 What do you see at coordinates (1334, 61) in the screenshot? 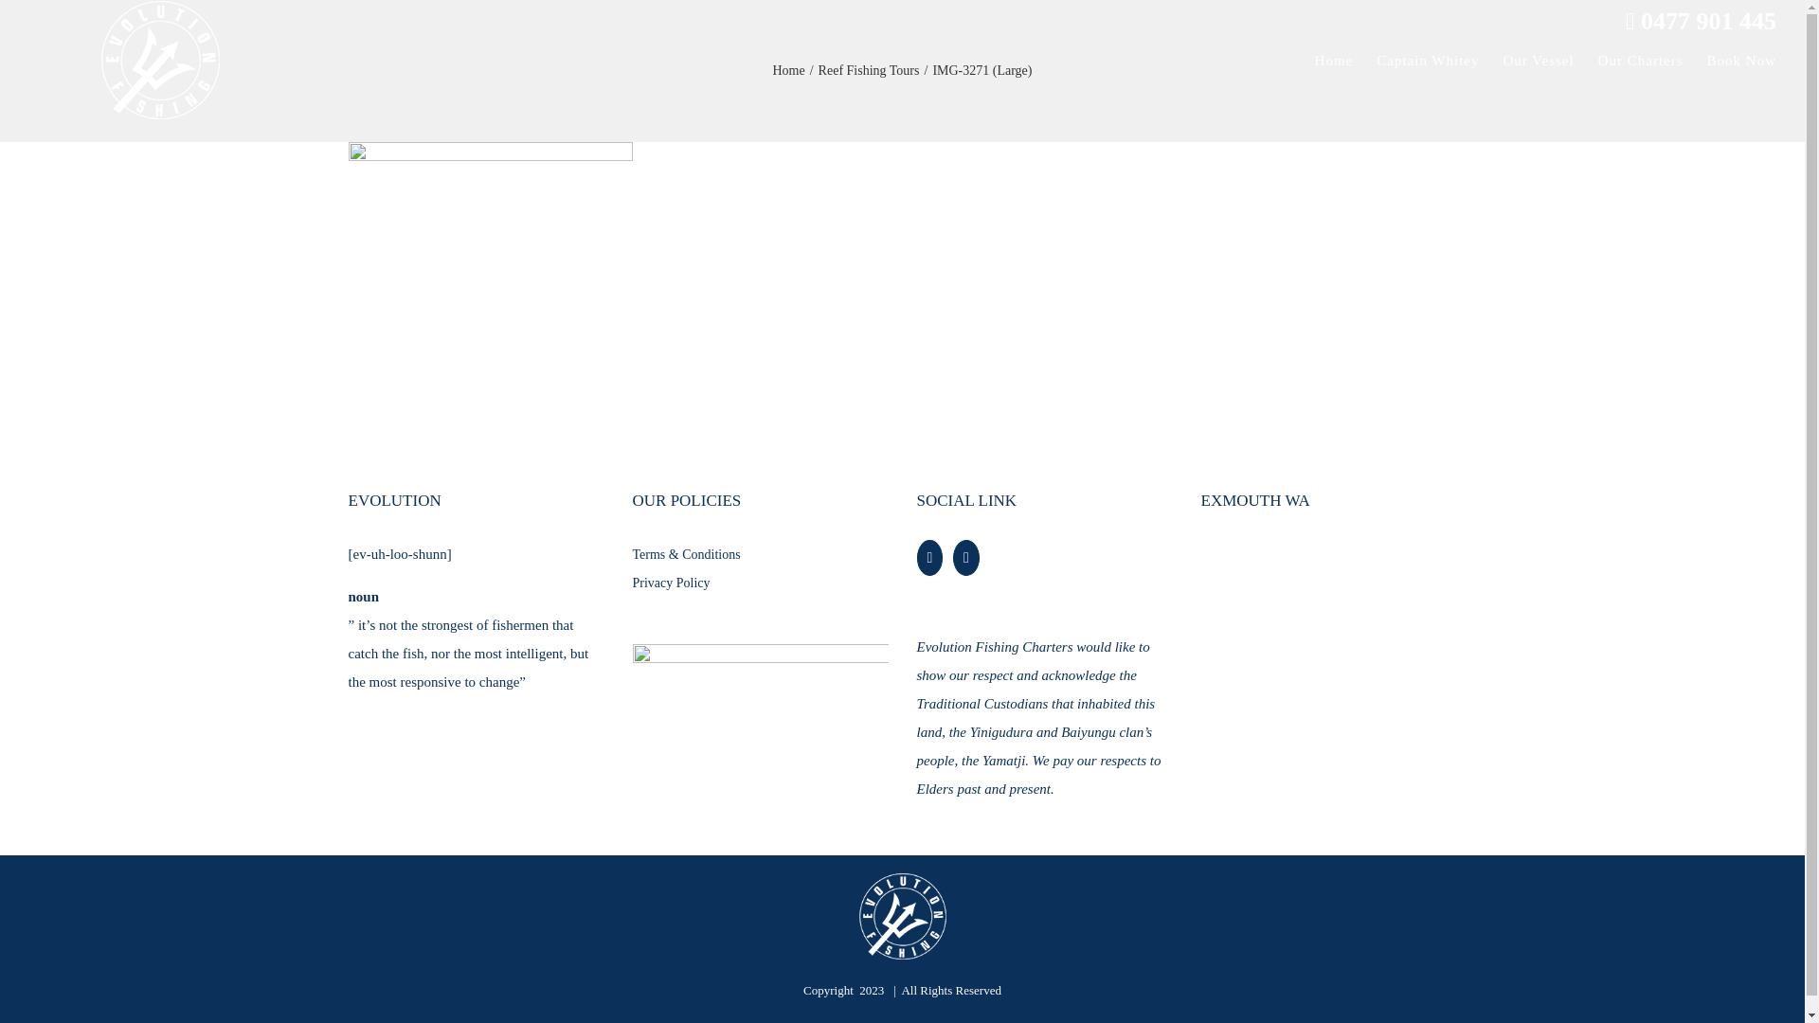
I see `Home` at bounding box center [1334, 61].